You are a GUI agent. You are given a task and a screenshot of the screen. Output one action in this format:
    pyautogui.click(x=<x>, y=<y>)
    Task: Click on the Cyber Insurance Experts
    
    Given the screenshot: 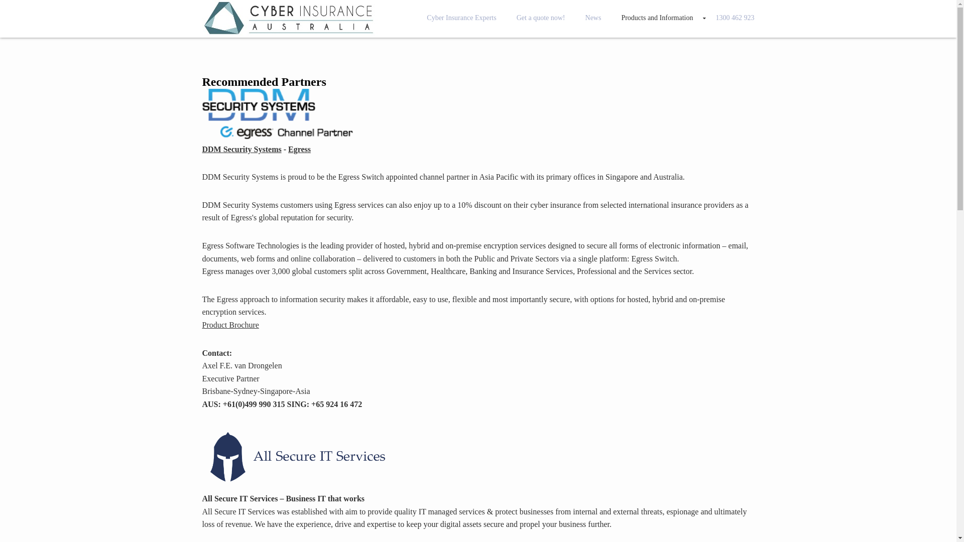 What is the action you would take?
    pyautogui.click(x=461, y=18)
    